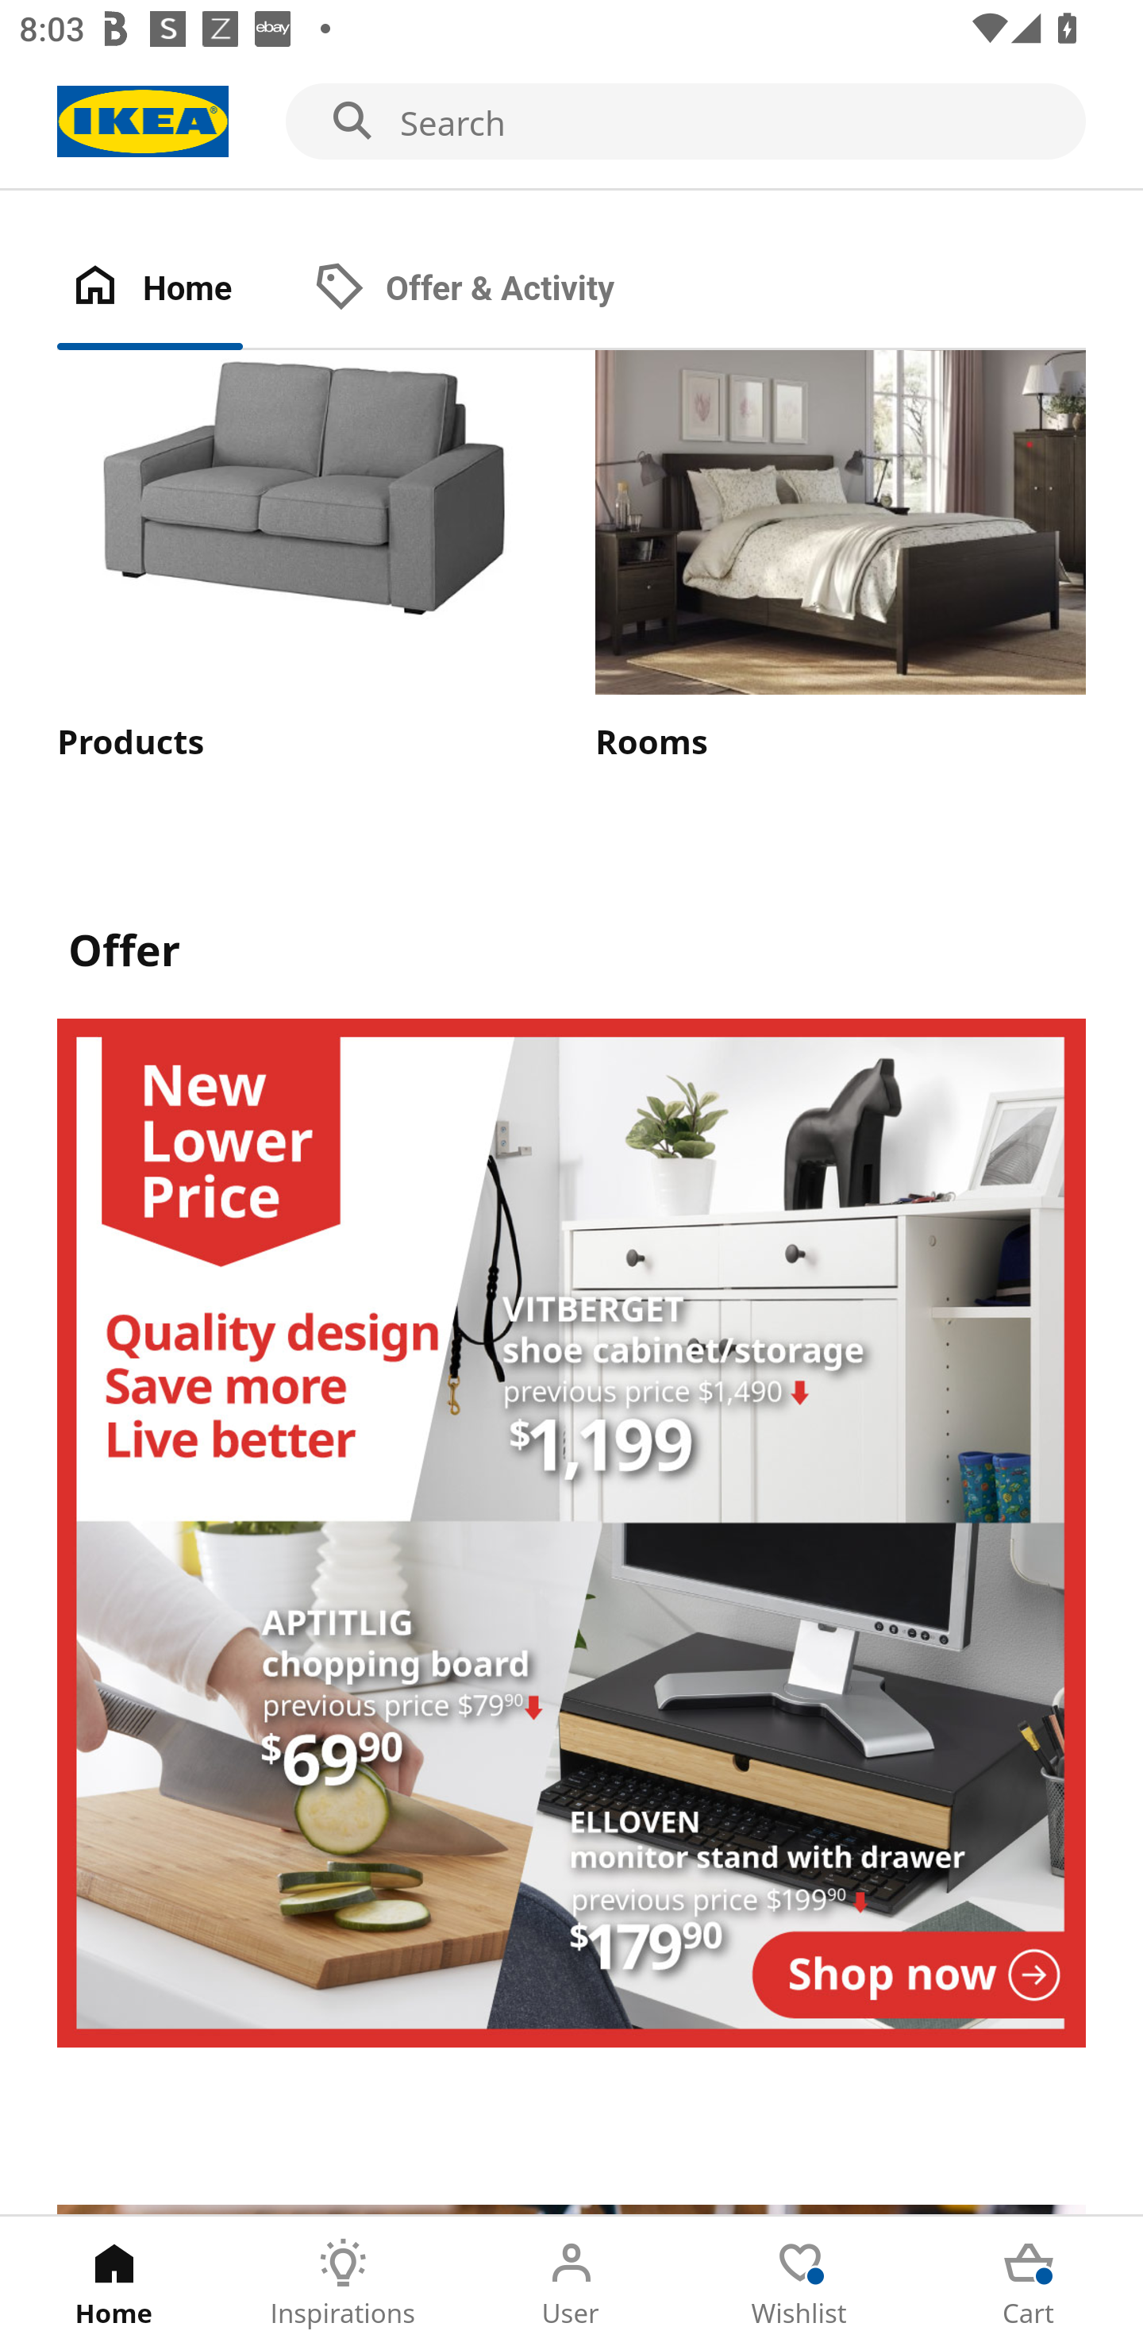  Describe the element at coordinates (841, 557) in the screenshot. I see `Rooms` at that location.